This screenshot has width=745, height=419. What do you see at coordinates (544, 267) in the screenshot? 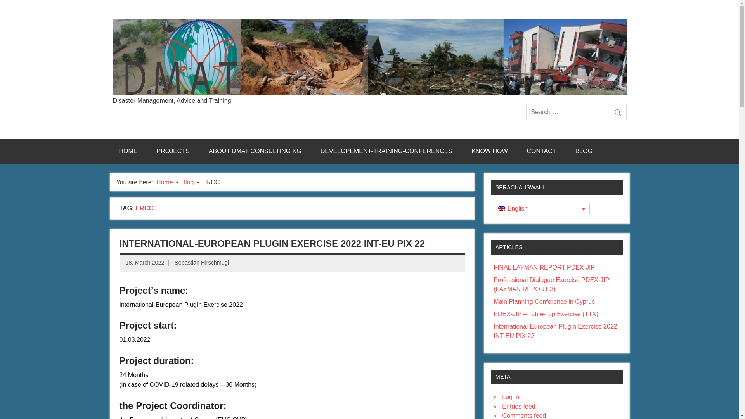
I see `FINAL LAYMAN REPORT PDEX-JIP` at bounding box center [544, 267].